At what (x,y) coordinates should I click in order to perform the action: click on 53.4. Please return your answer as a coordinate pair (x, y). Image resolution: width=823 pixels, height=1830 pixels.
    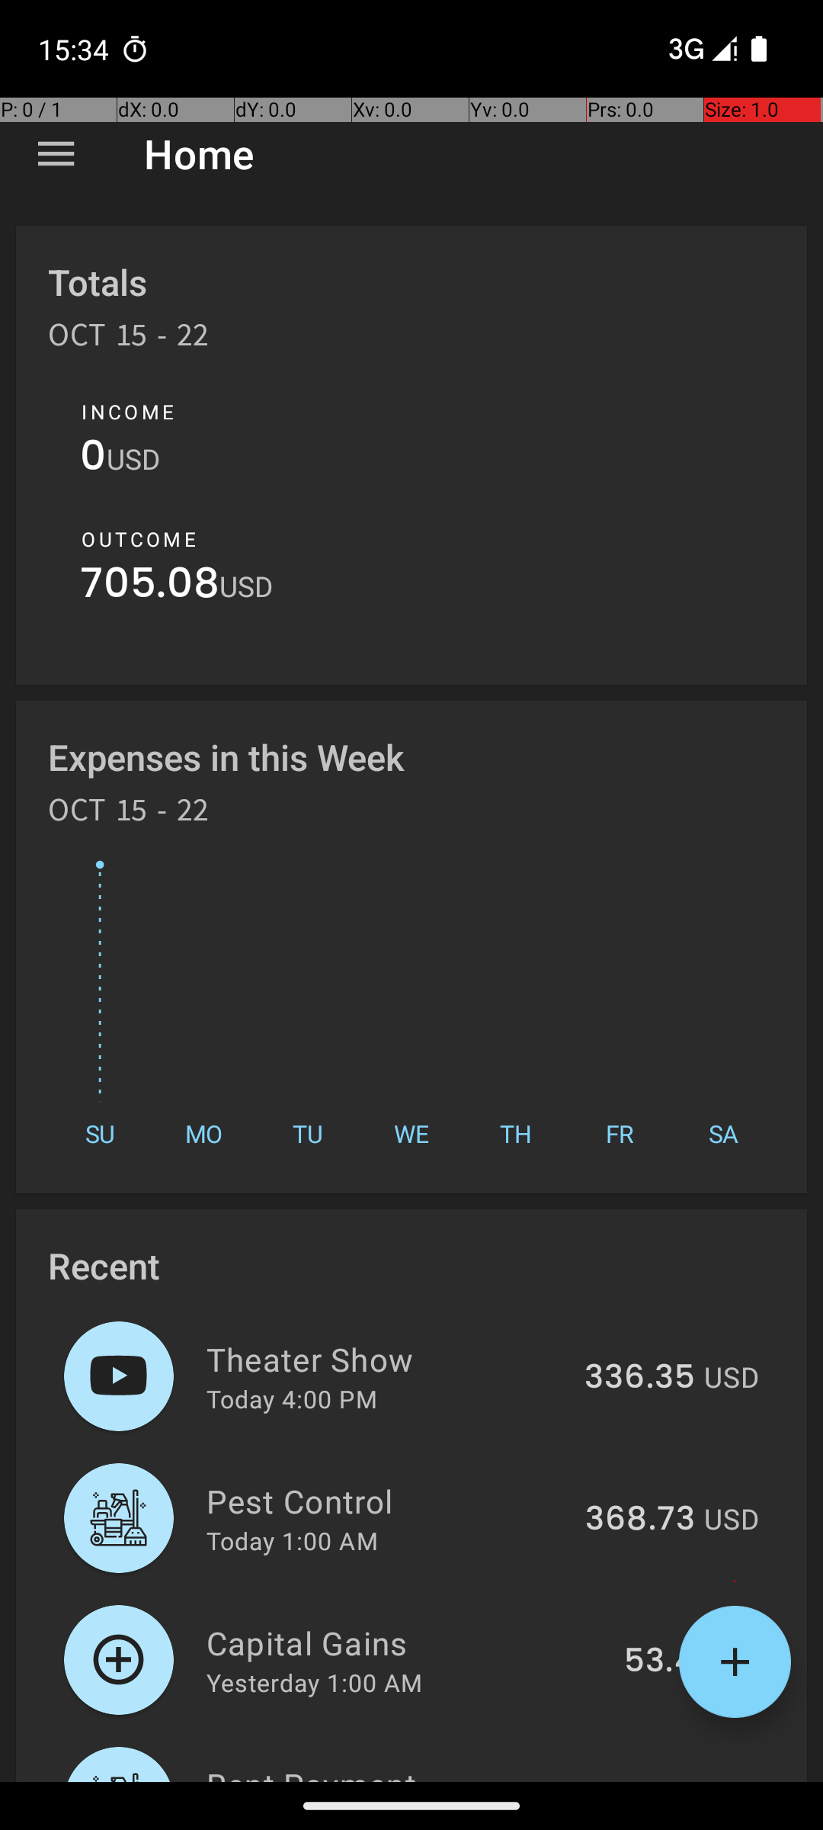
    Looking at the image, I should click on (660, 1661).